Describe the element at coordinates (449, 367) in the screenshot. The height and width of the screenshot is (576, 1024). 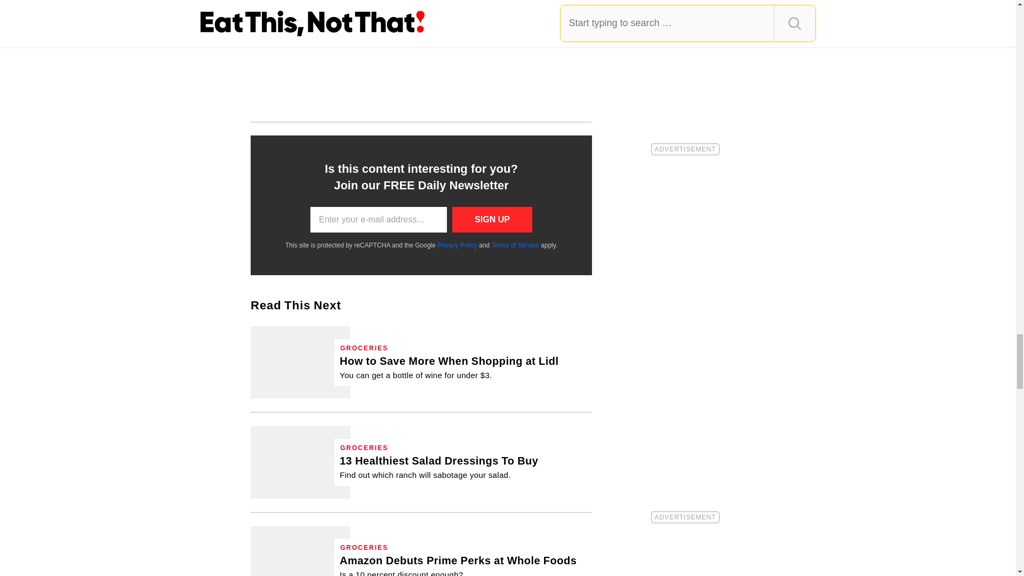
I see `8 Budget-Friendly Reasons to Start Shopping at Lidl` at that location.